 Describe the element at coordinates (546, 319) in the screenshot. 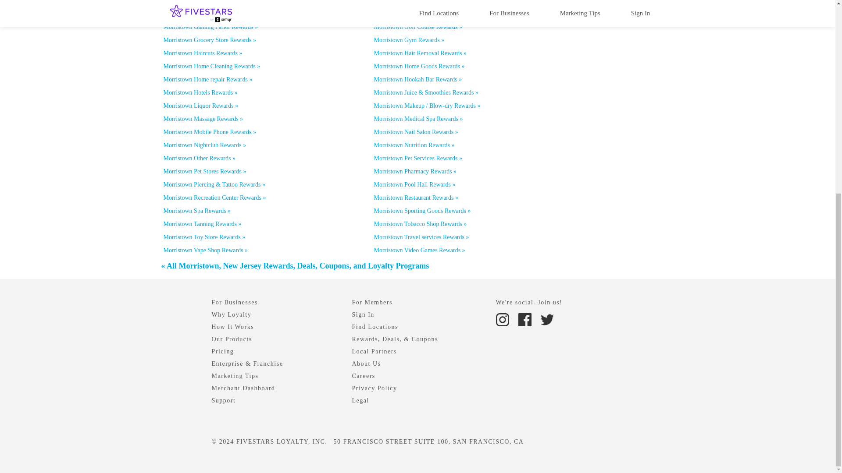

I see `Fivestars Twitter` at that location.